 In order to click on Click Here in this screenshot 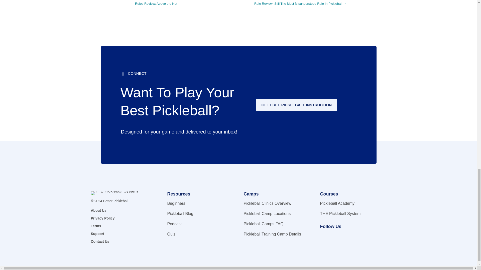, I will do `click(297, 105)`.